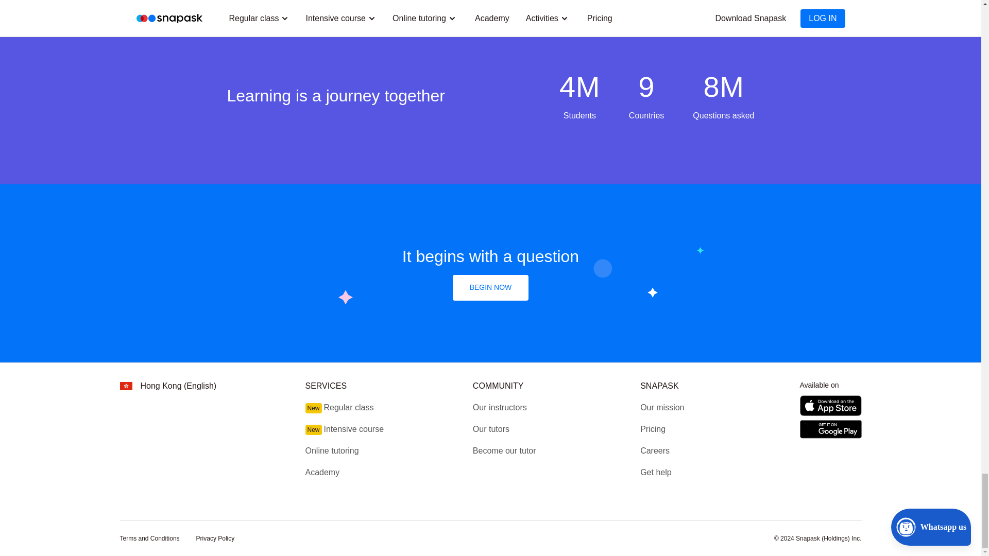  I want to click on Our instructors, so click(500, 408).